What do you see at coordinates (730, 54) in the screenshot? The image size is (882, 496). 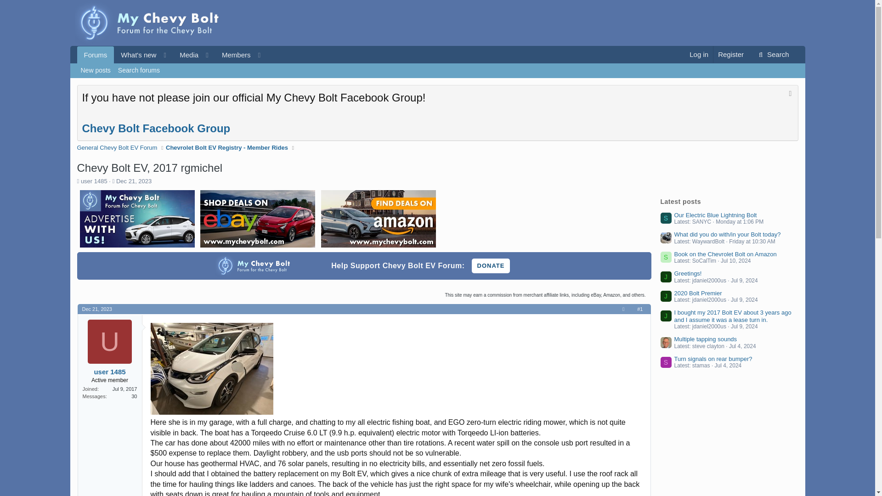 I see `Register` at bounding box center [730, 54].